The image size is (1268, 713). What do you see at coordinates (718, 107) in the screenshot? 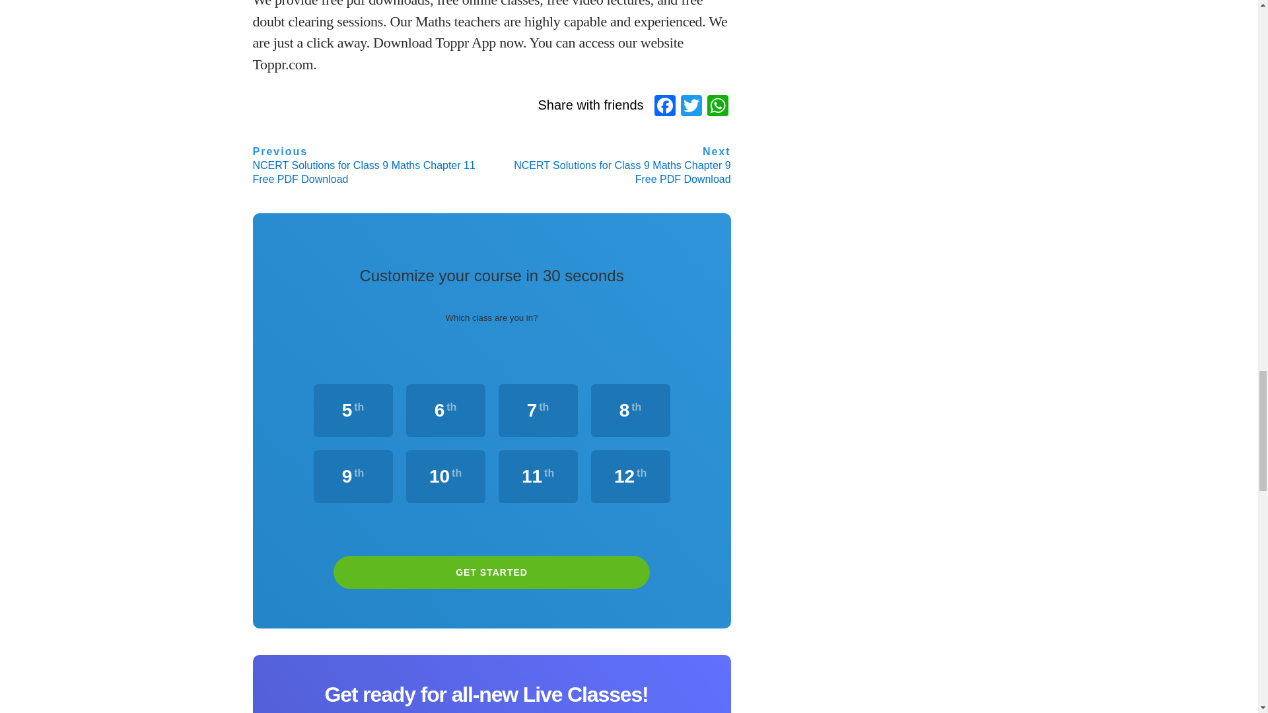
I see `WhatsApp` at bounding box center [718, 107].